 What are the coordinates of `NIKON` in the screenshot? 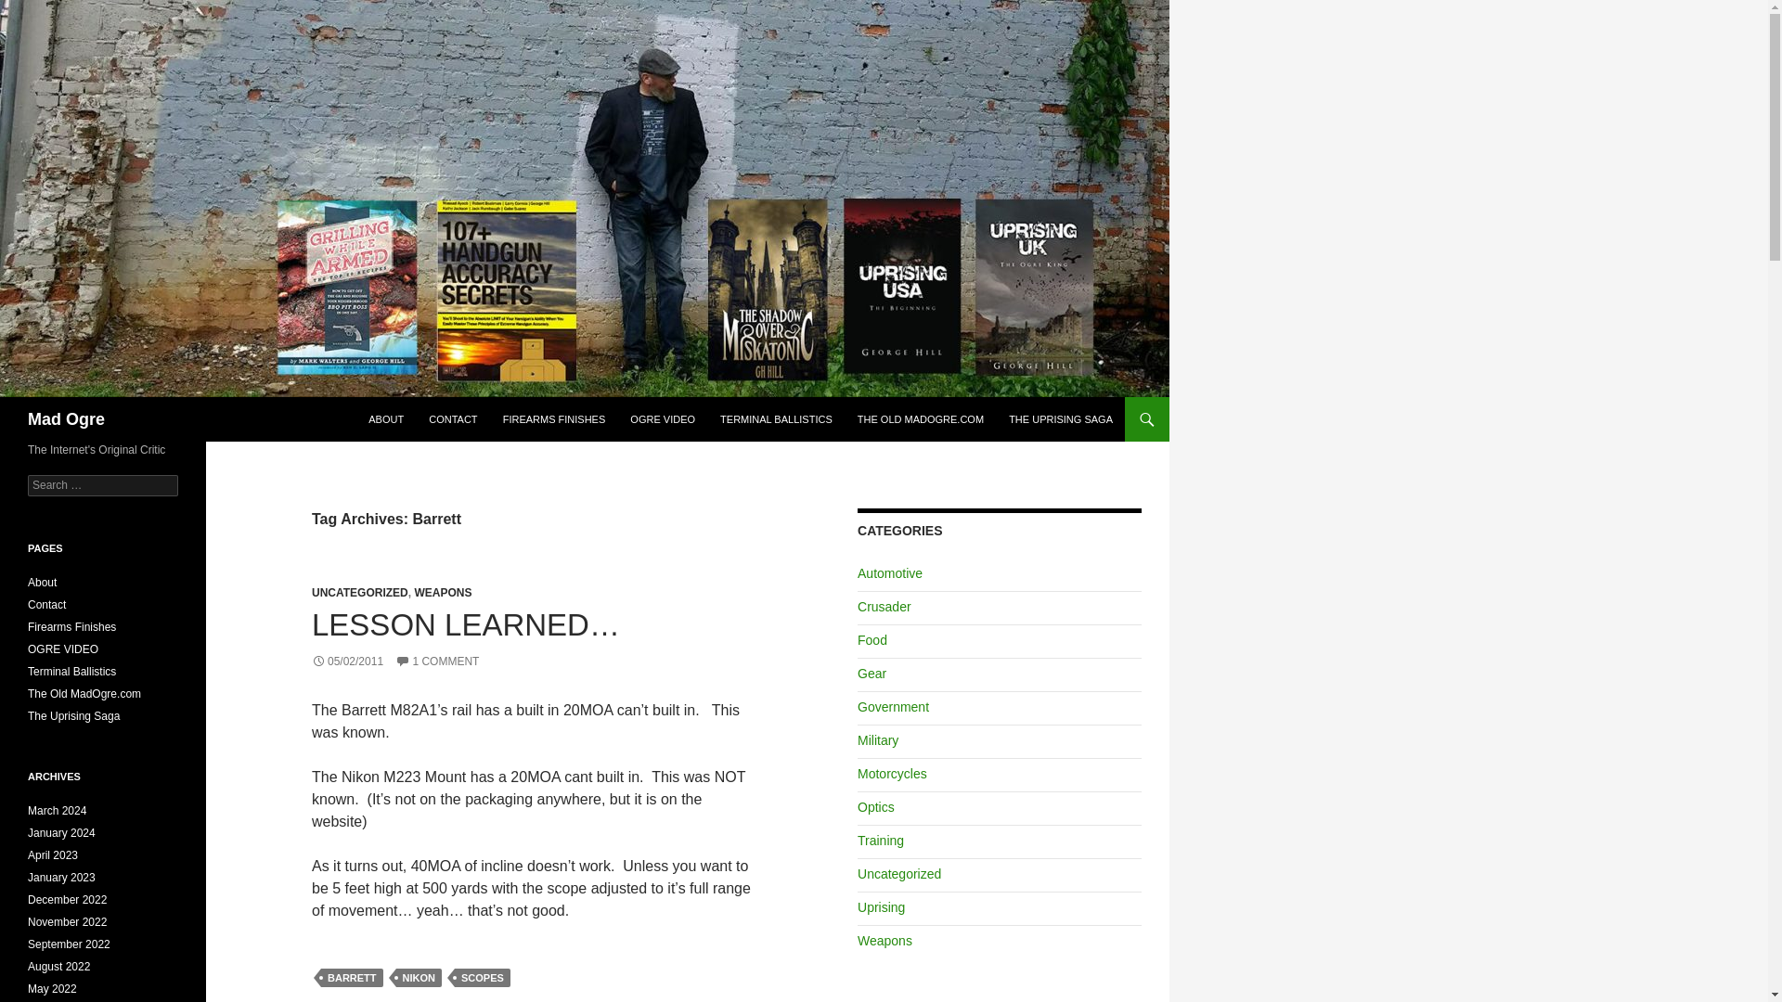 It's located at (419, 978).